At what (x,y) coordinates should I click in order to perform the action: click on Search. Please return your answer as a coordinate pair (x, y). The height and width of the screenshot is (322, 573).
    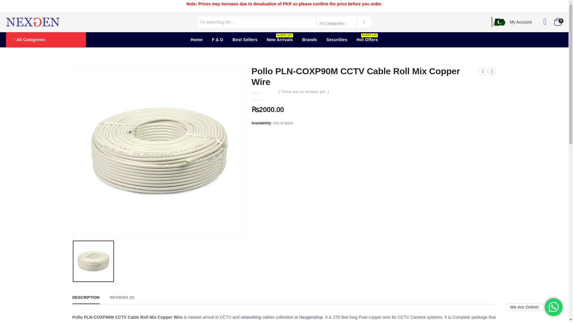
    Looking at the image, I should click on (364, 22).